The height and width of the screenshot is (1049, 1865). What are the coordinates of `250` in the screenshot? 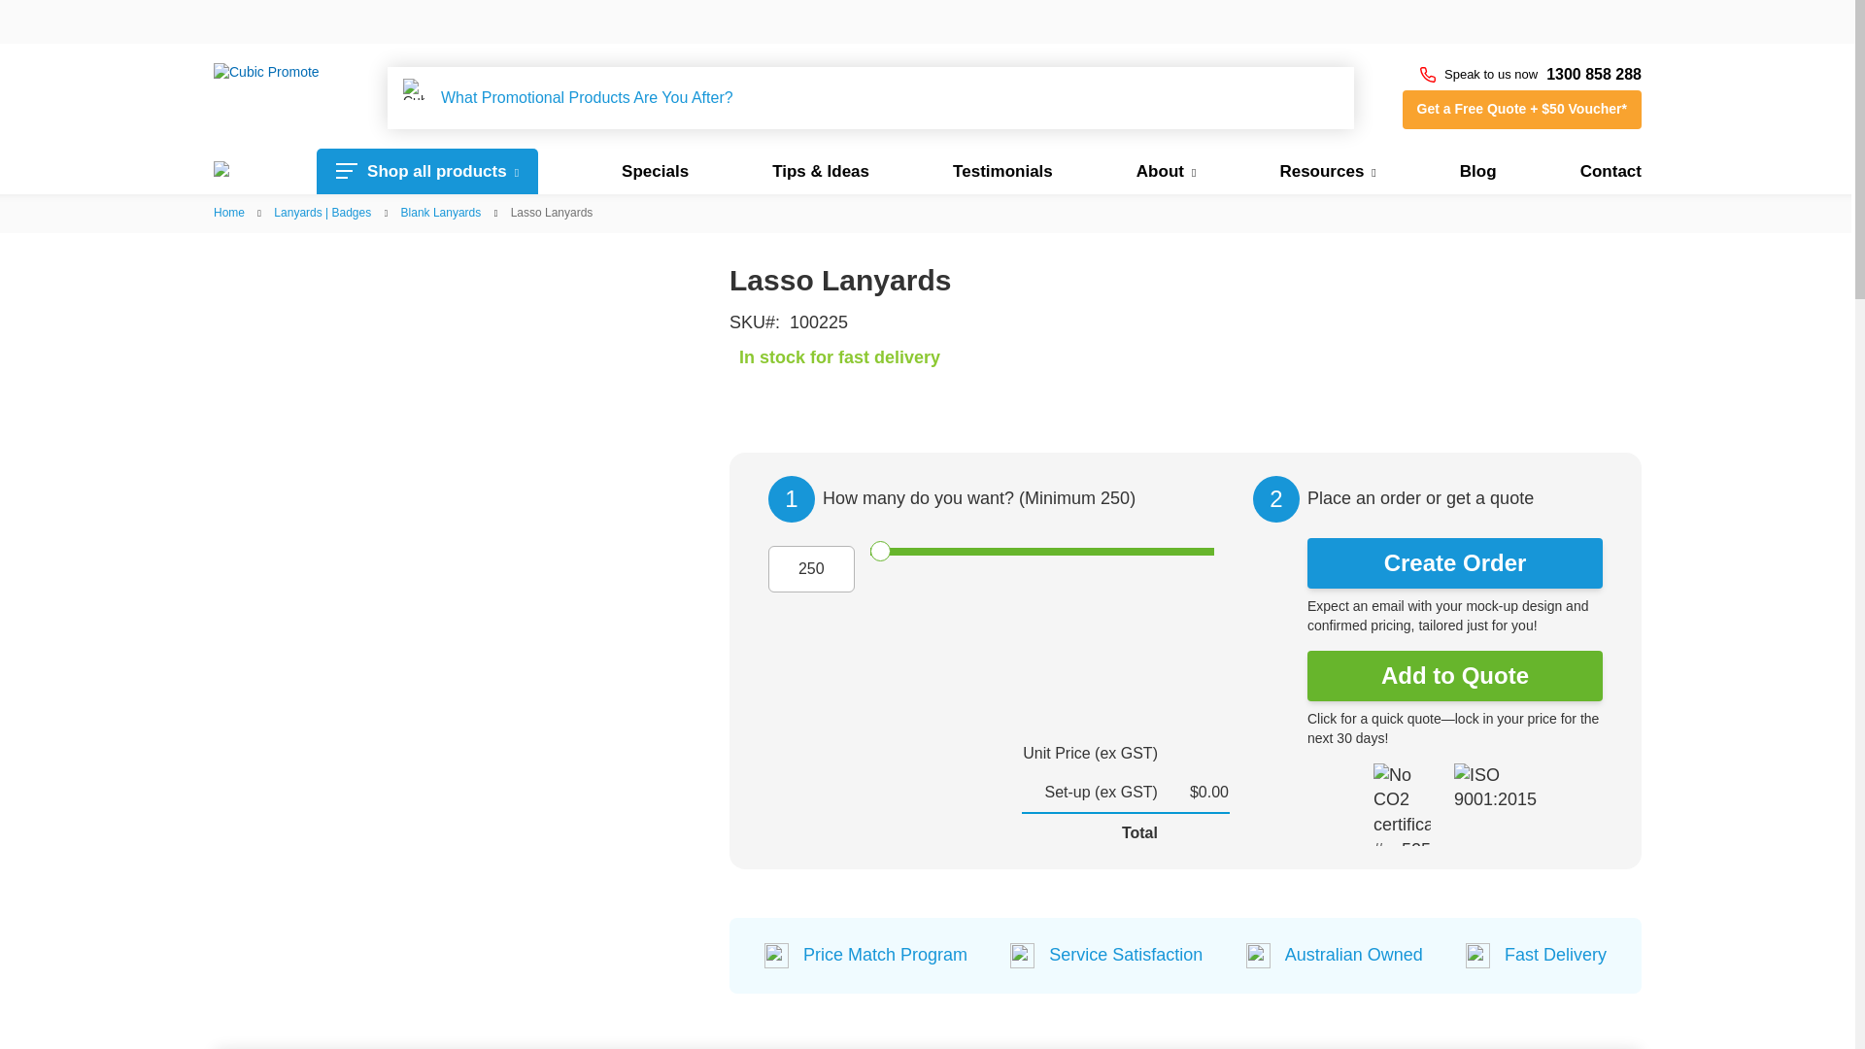 It's located at (1041, 552).